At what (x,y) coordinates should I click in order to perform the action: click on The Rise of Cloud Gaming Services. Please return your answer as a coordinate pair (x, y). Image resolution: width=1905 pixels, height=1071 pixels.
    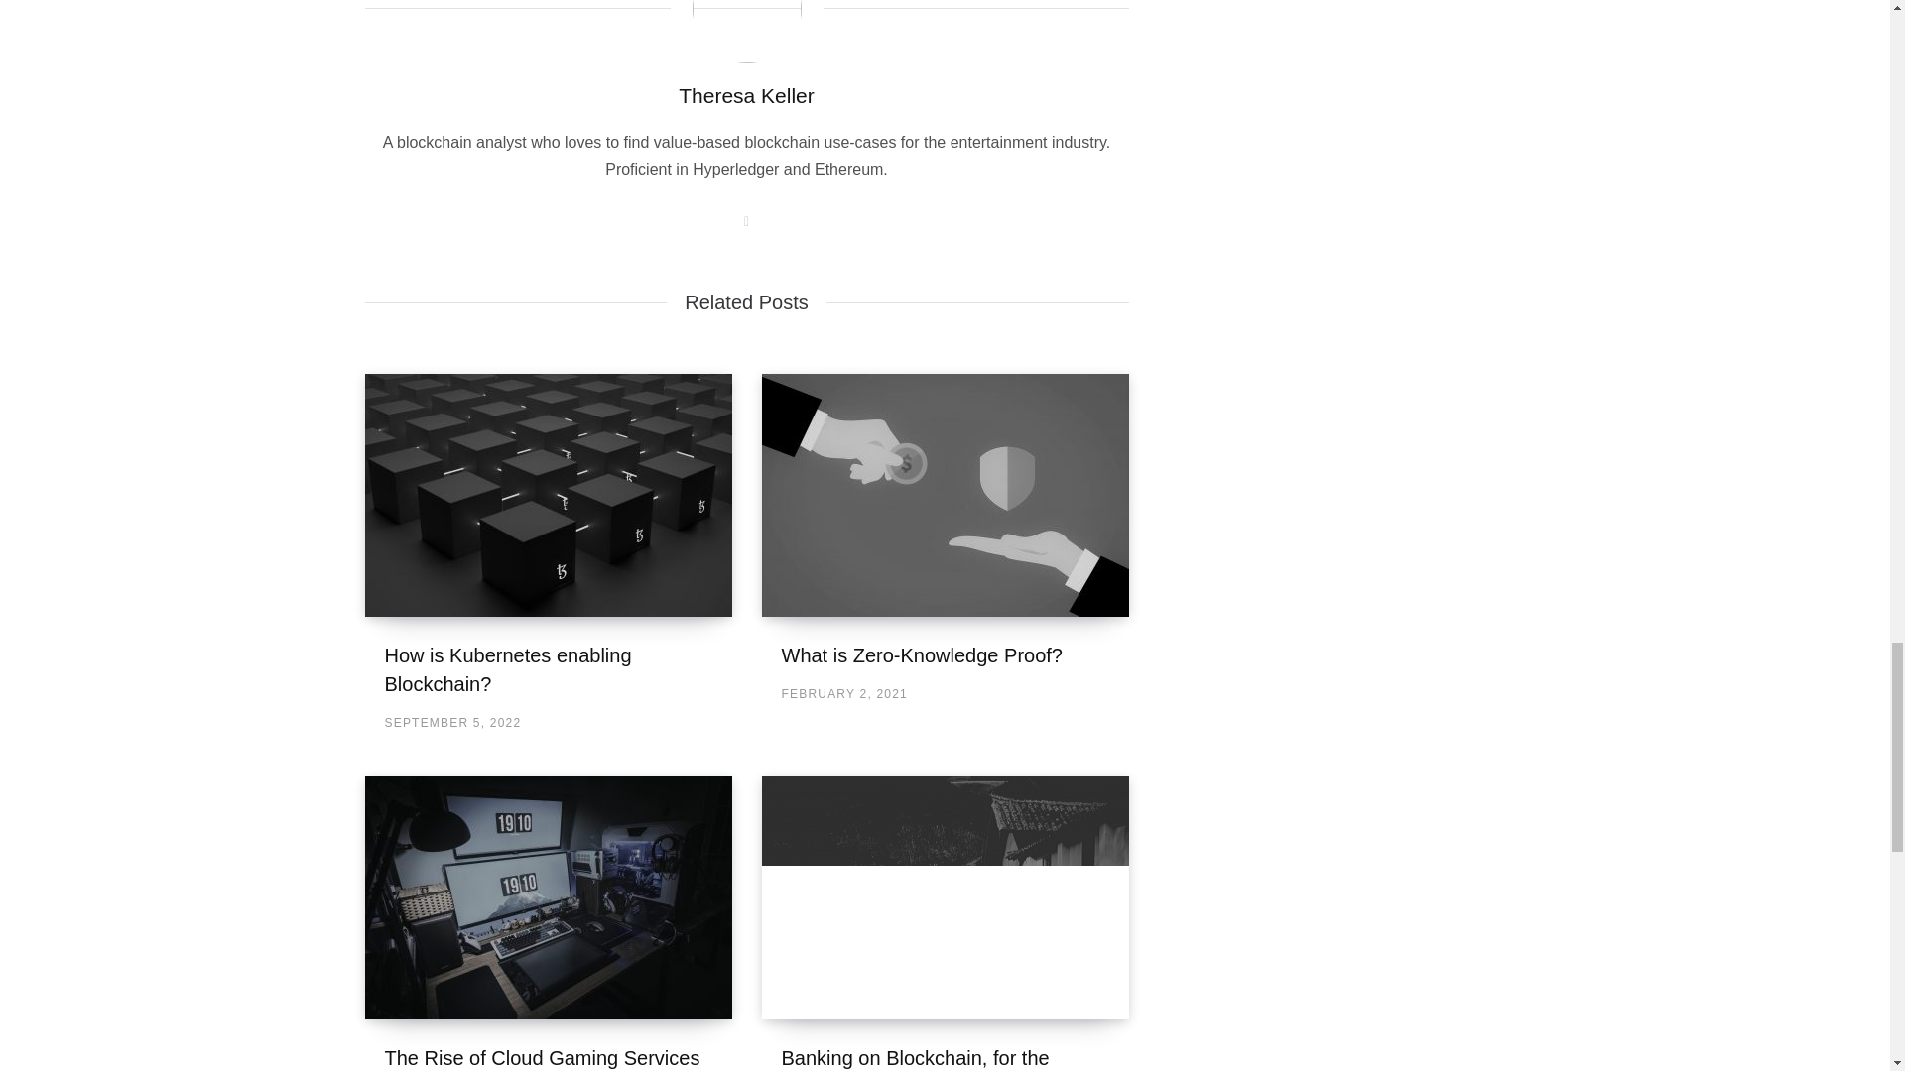
    Looking at the image, I should click on (542, 1057).